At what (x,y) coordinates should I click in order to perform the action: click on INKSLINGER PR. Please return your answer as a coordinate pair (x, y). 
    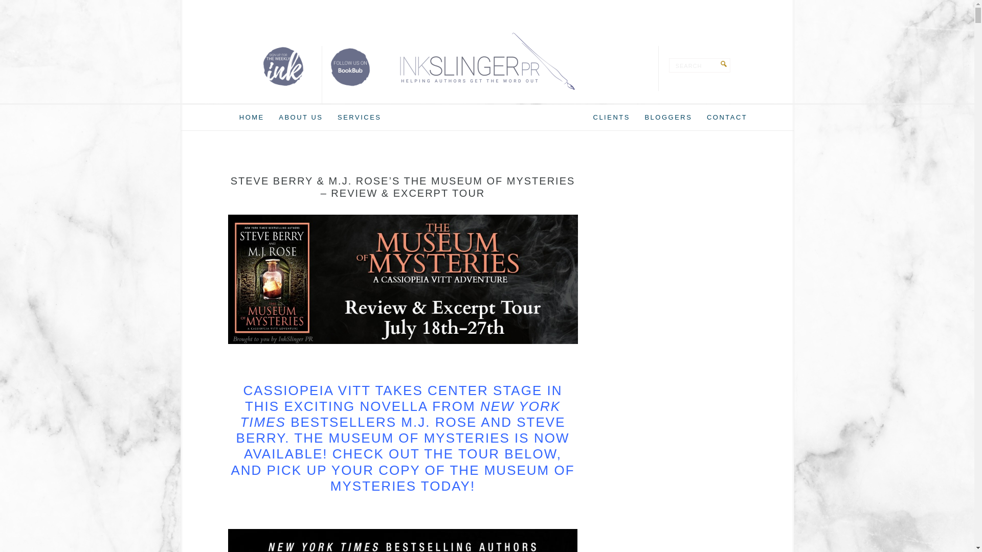
    Looking at the image, I should click on (487, 61).